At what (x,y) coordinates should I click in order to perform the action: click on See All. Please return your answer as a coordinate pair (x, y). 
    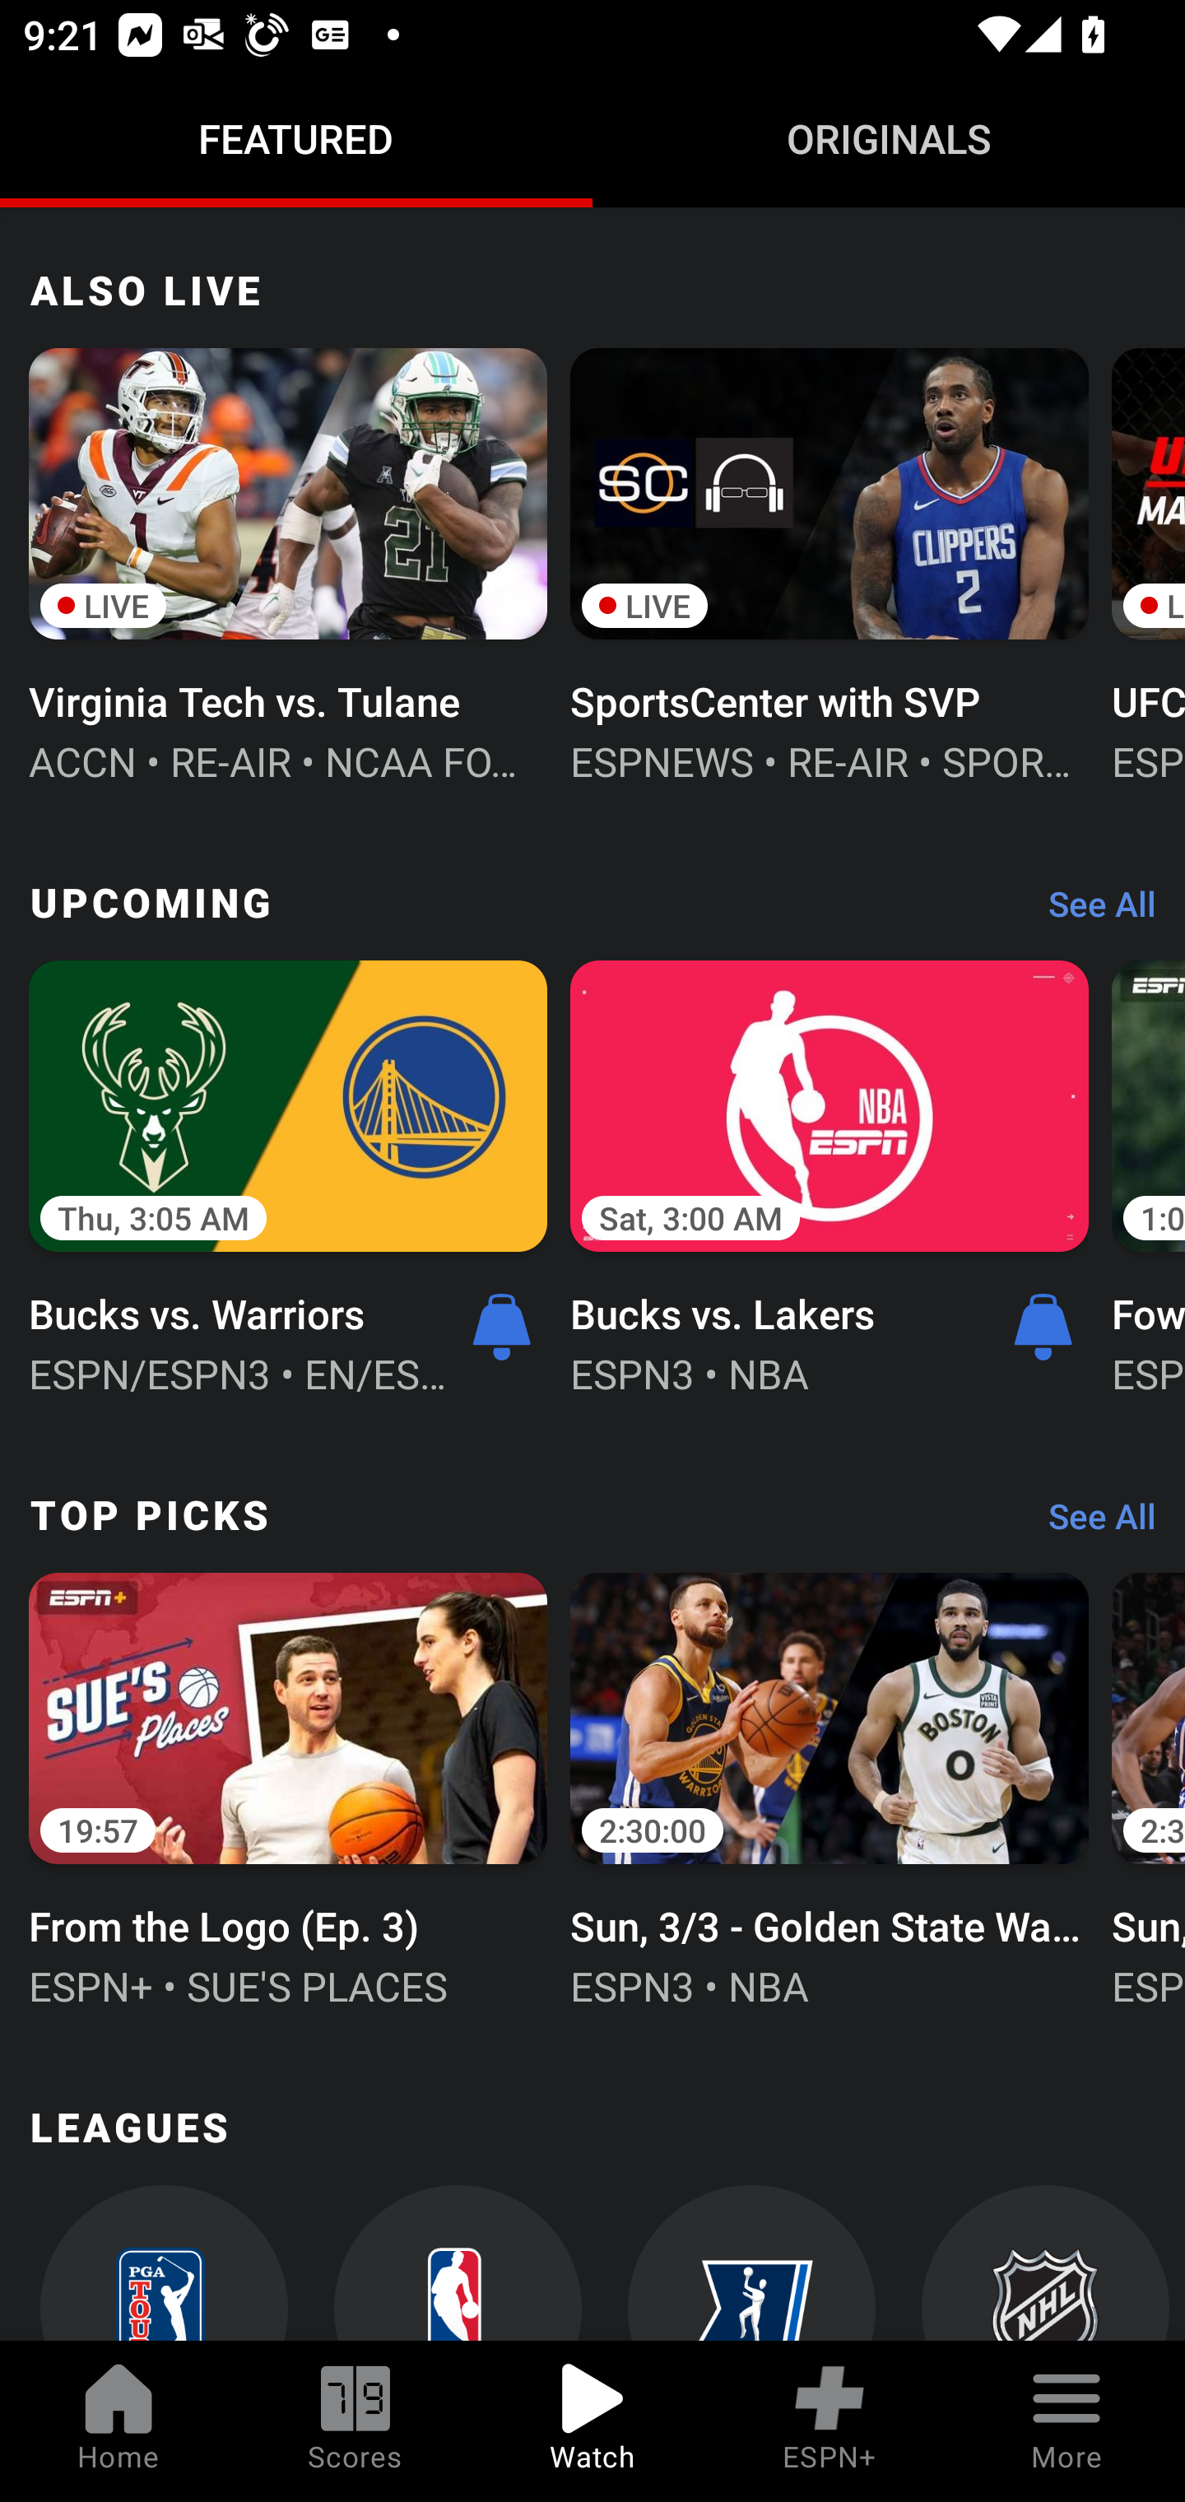
    Looking at the image, I should click on (1090, 1523).